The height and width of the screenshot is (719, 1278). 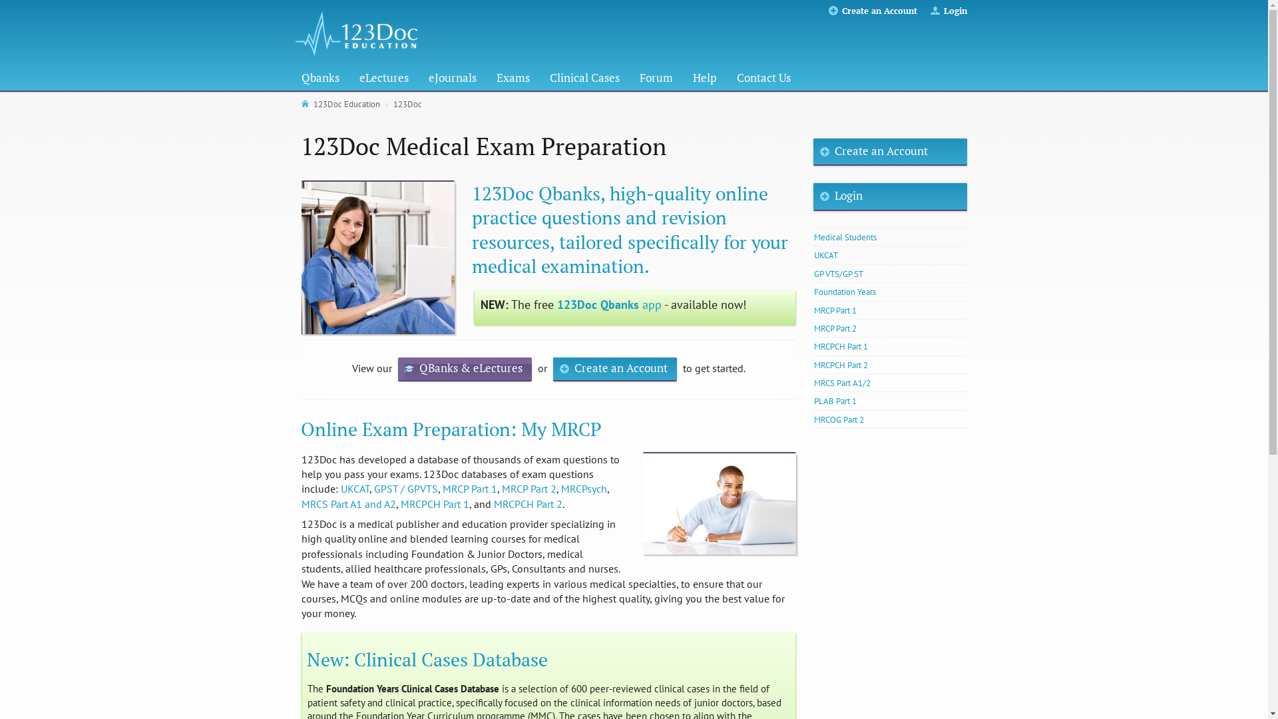 I want to click on 123Doc Qbanks app, so click(x=608, y=305).